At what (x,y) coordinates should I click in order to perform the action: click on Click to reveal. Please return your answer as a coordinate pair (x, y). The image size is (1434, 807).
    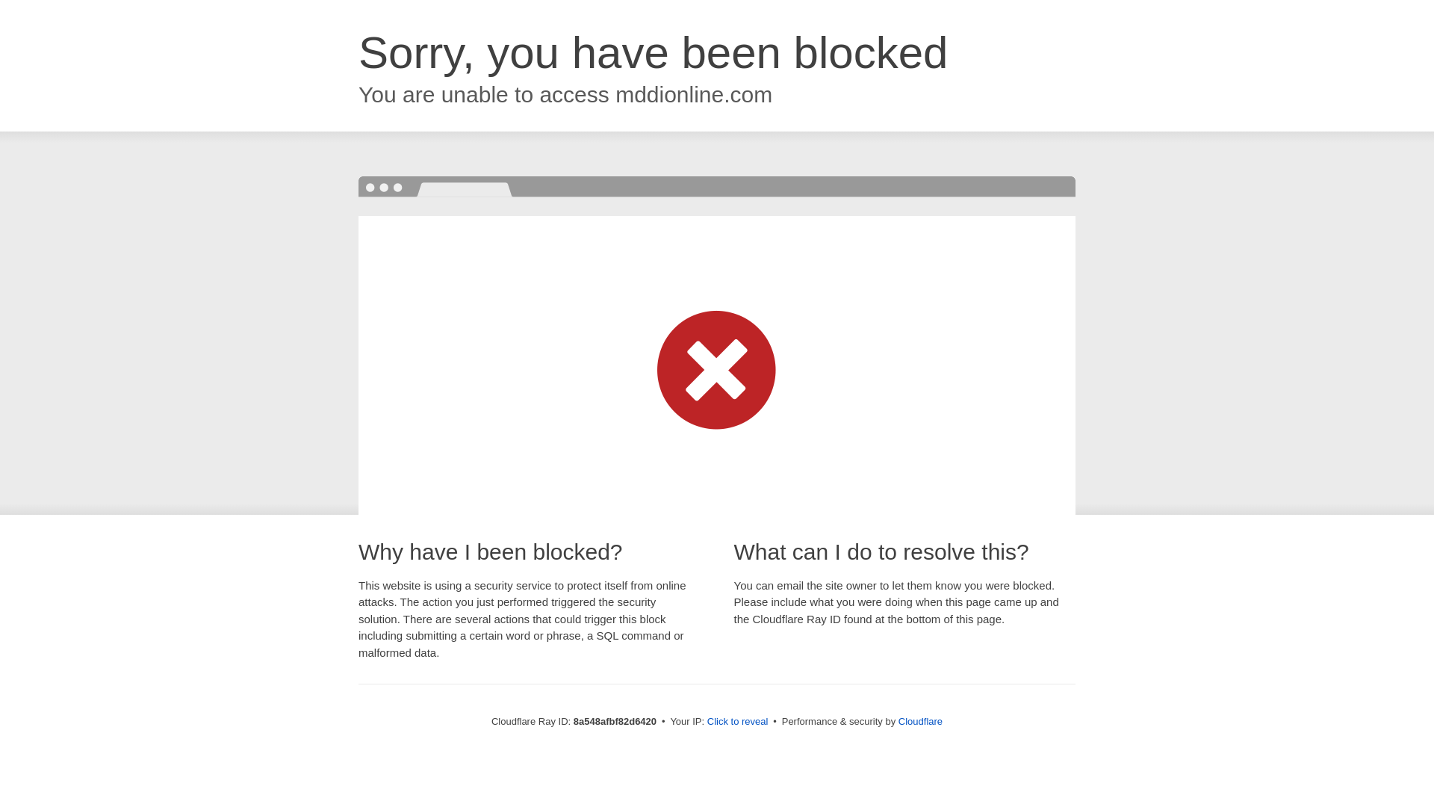
    Looking at the image, I should click on (738, 722).